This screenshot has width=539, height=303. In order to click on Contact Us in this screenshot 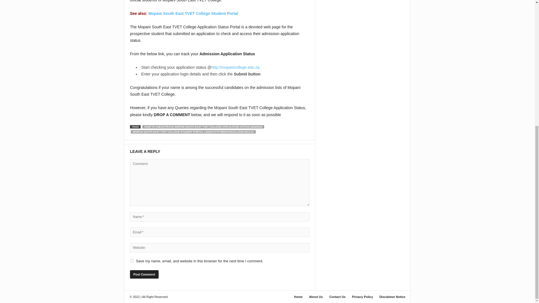, I will do `click(337, 297)`.